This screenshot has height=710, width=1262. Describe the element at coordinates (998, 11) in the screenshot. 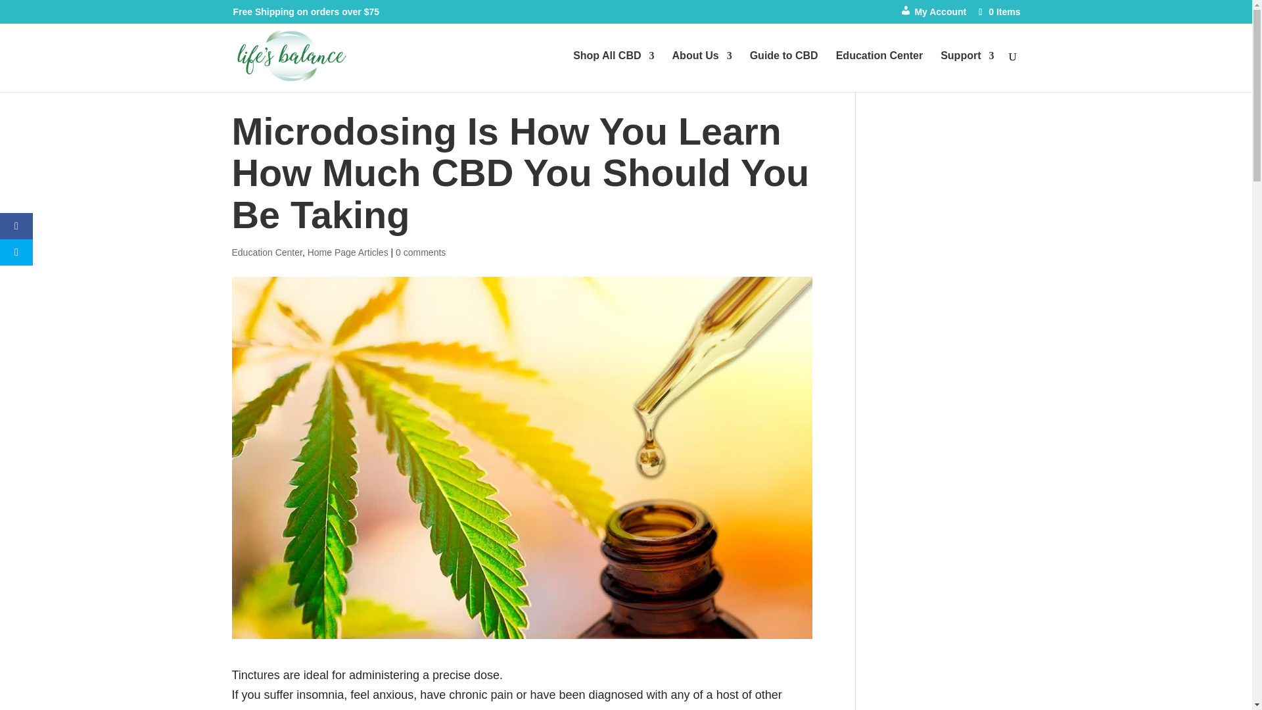

I see `0 Items` at that location.